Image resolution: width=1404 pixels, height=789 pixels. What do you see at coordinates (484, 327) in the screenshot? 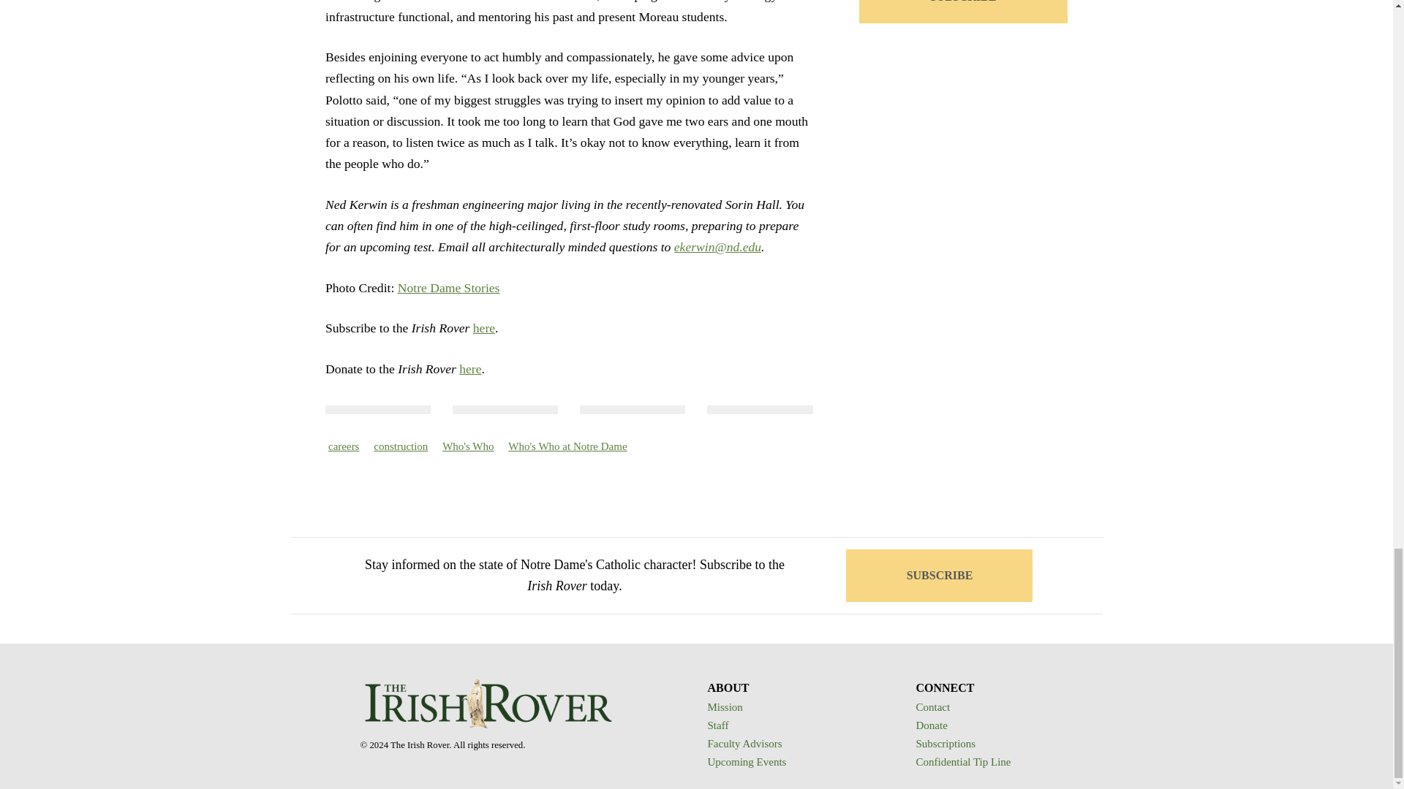
I see `here` at bounding box center [484, 327].